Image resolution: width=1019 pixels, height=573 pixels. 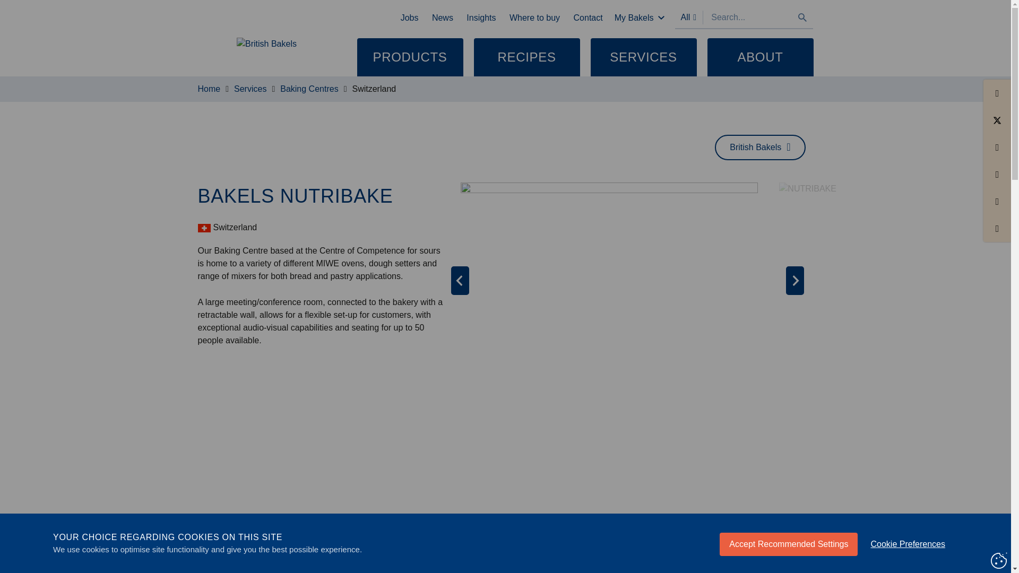 I want to click on Where to buy, so click(x=534, y=18).